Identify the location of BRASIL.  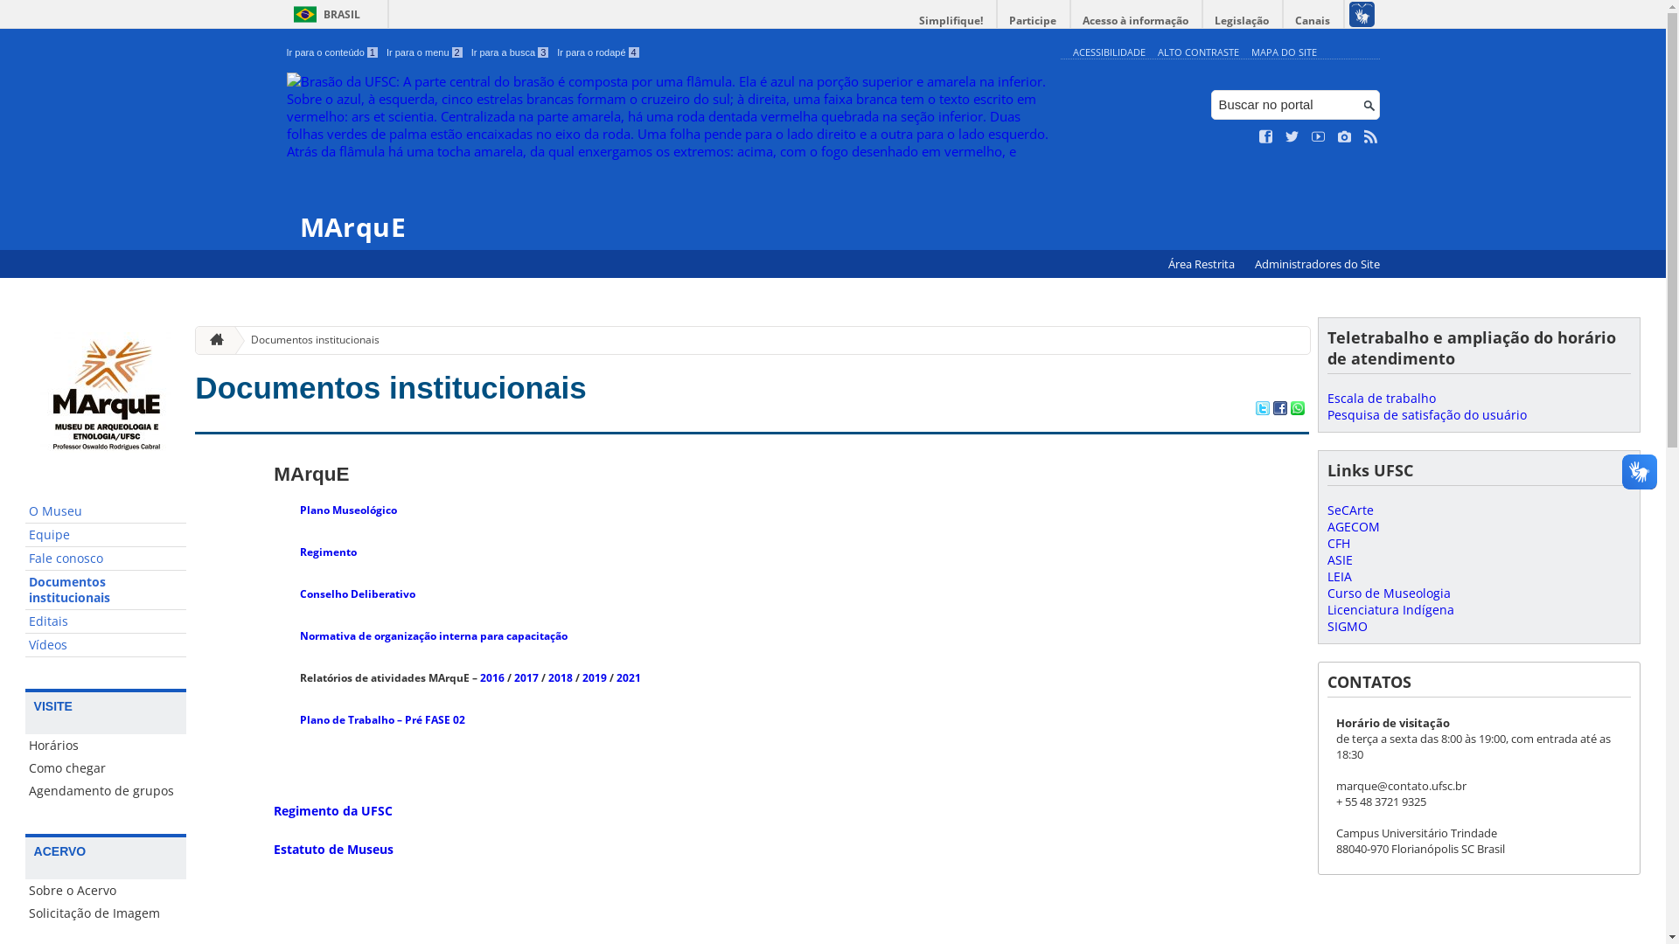
(324, 14).